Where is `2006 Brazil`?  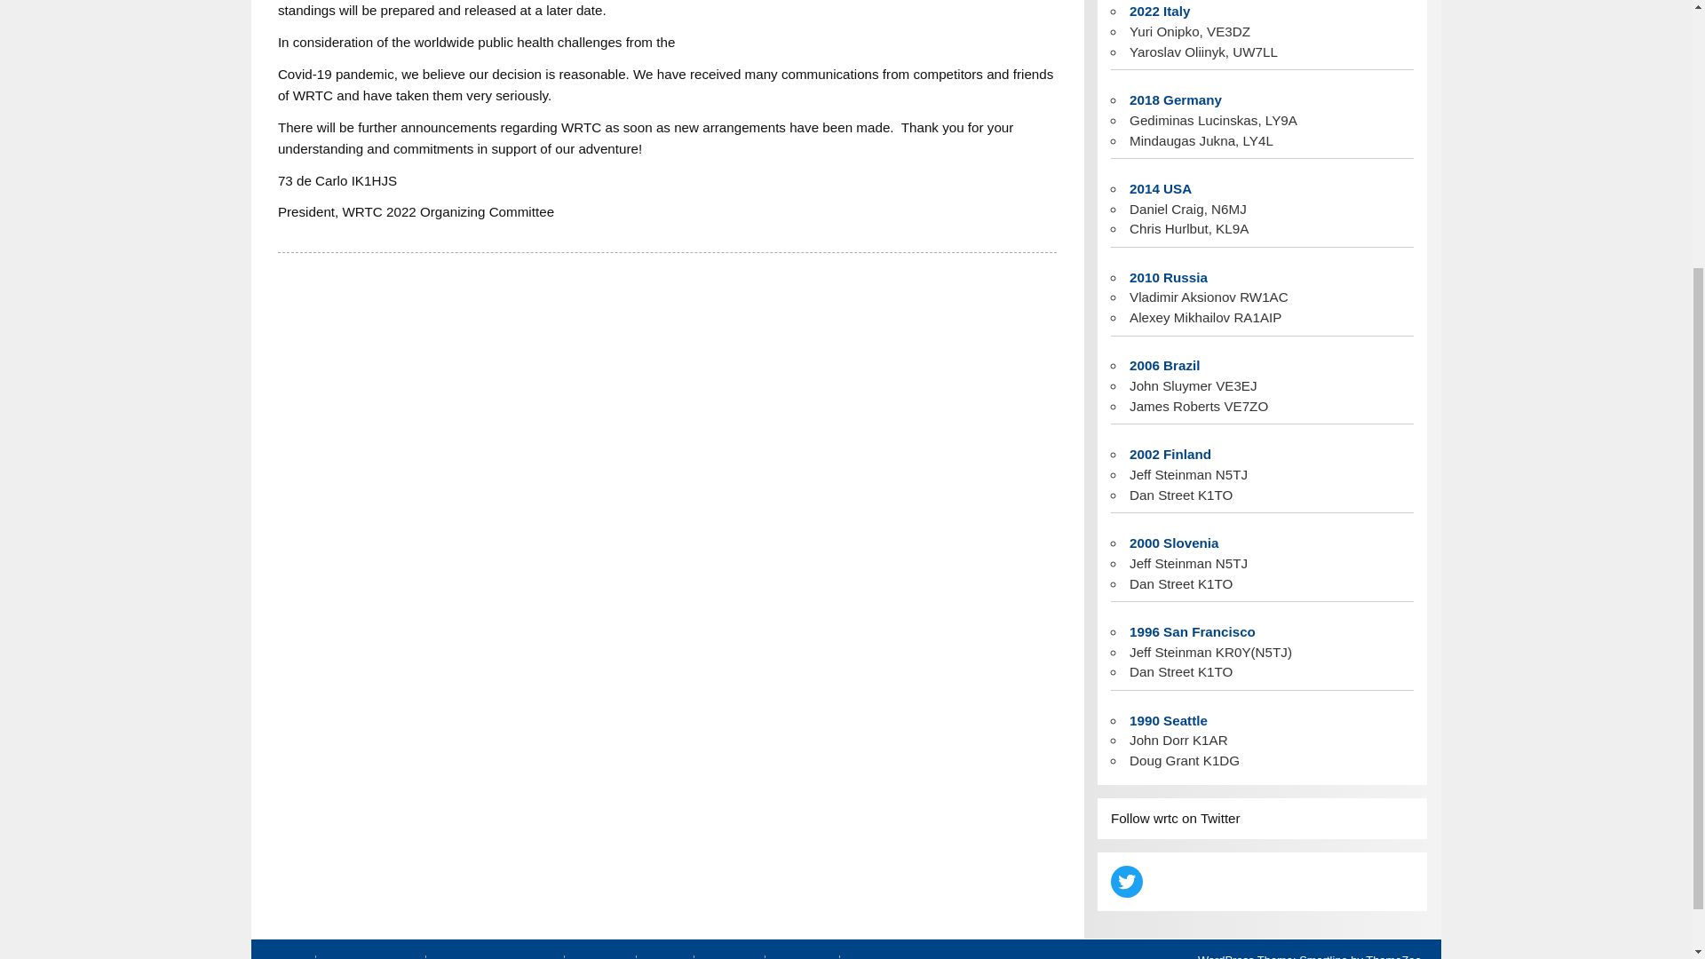 2006 Brazil is located at coordinates (1164, 365).